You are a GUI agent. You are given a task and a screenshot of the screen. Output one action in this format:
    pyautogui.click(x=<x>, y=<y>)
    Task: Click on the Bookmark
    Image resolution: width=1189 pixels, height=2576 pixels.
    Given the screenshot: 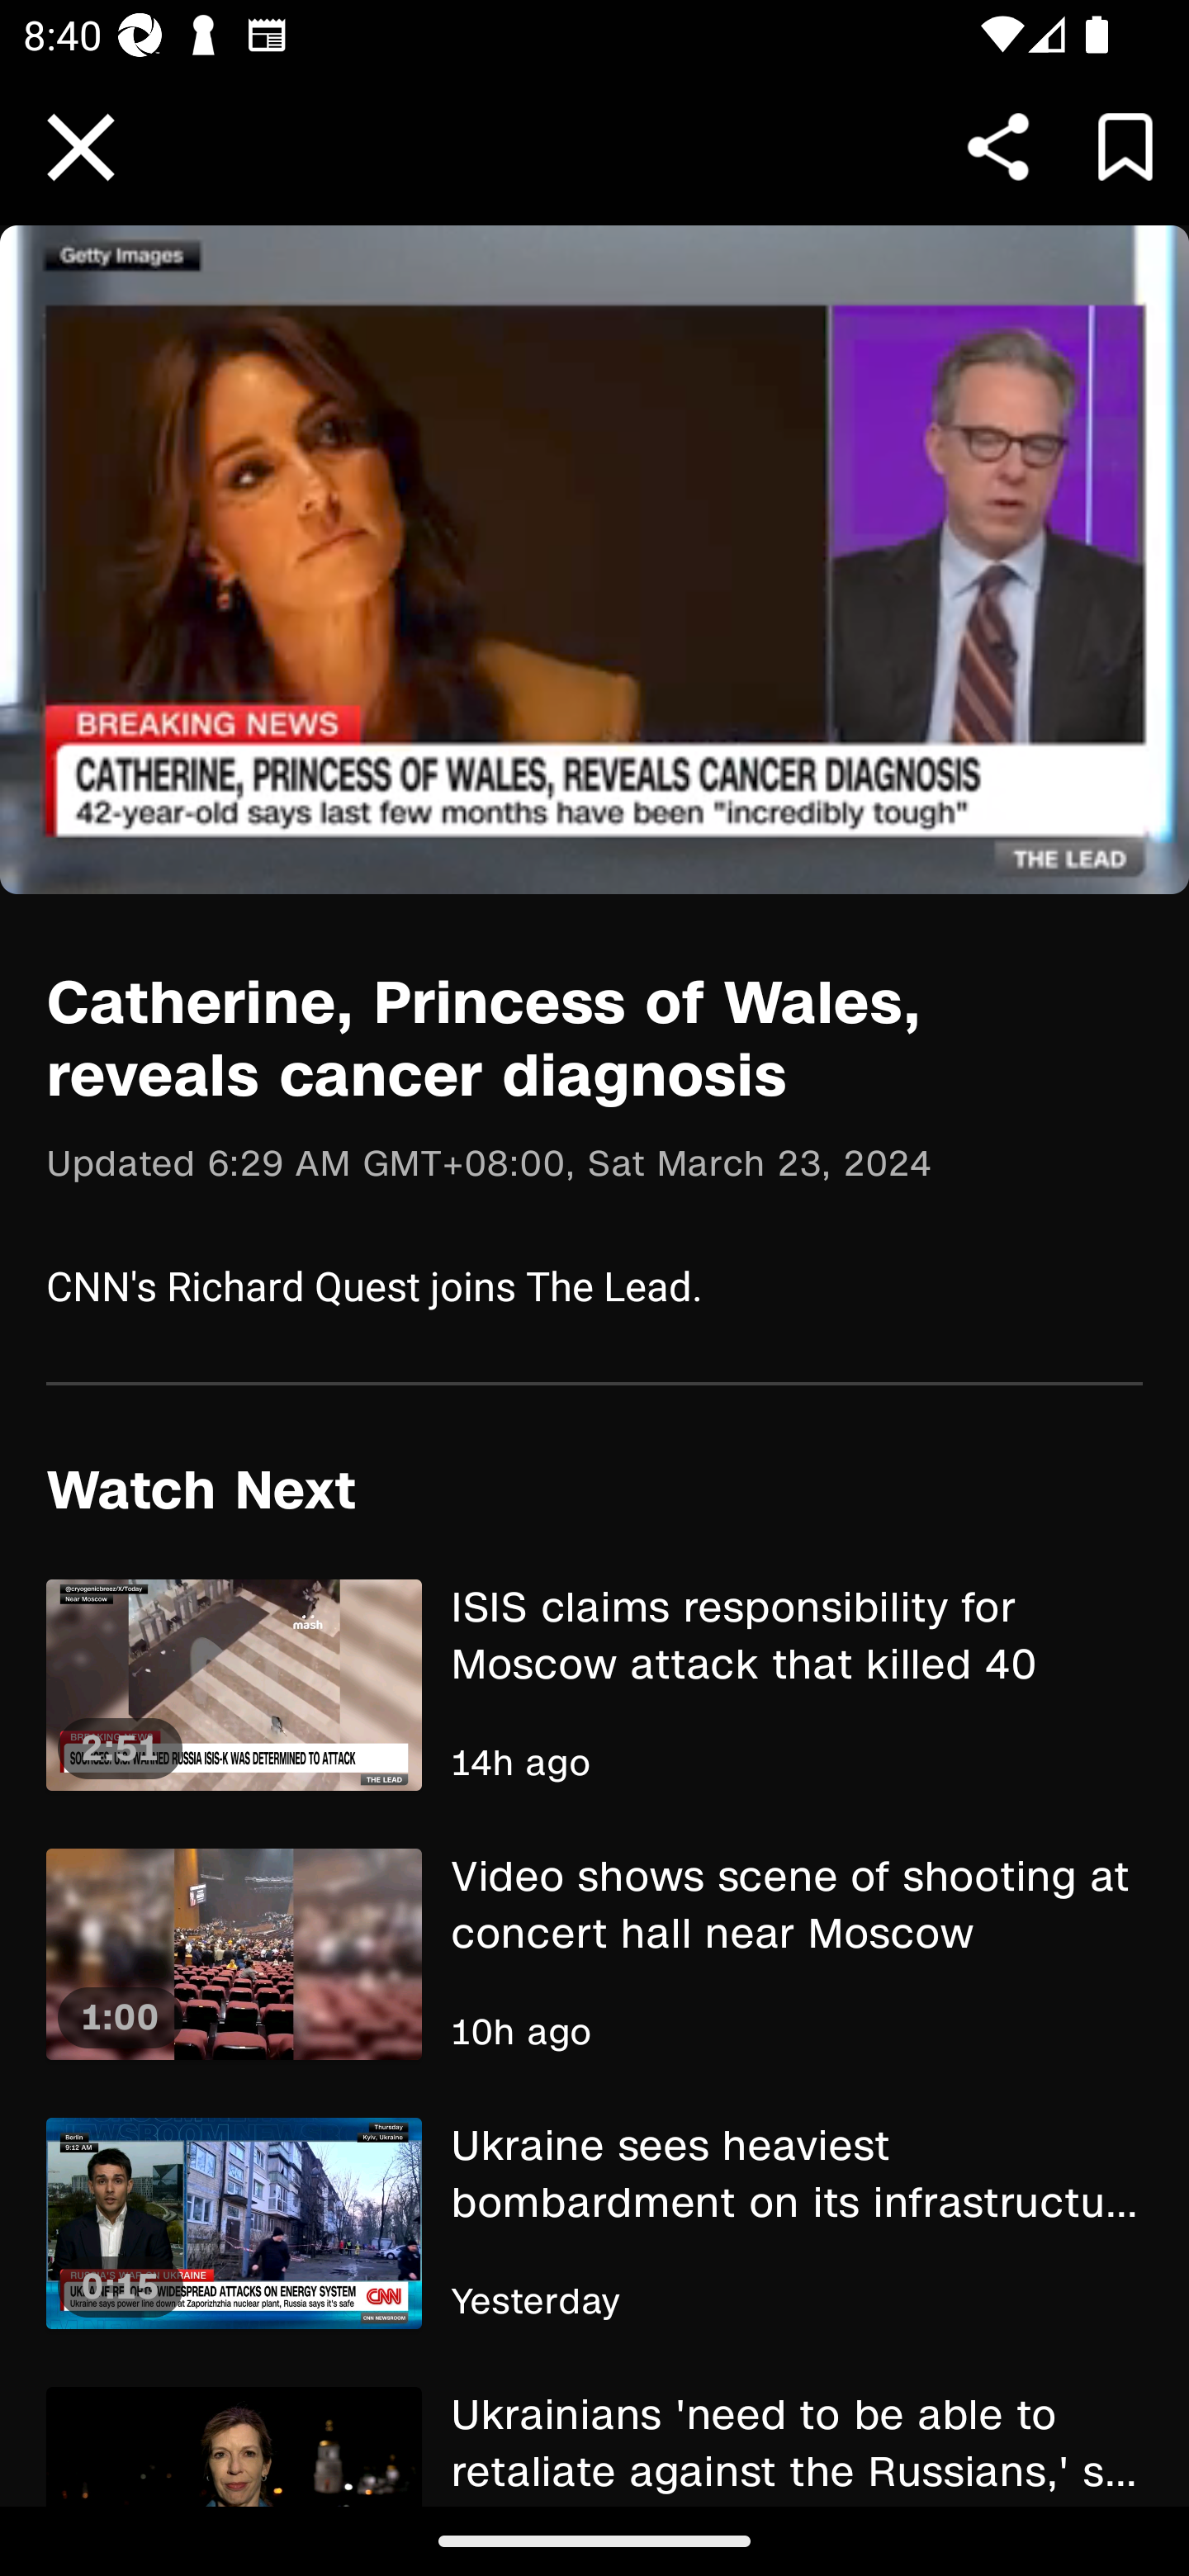 What is the action you would take?
    pyautogui.click(x=1125, y=146)
    